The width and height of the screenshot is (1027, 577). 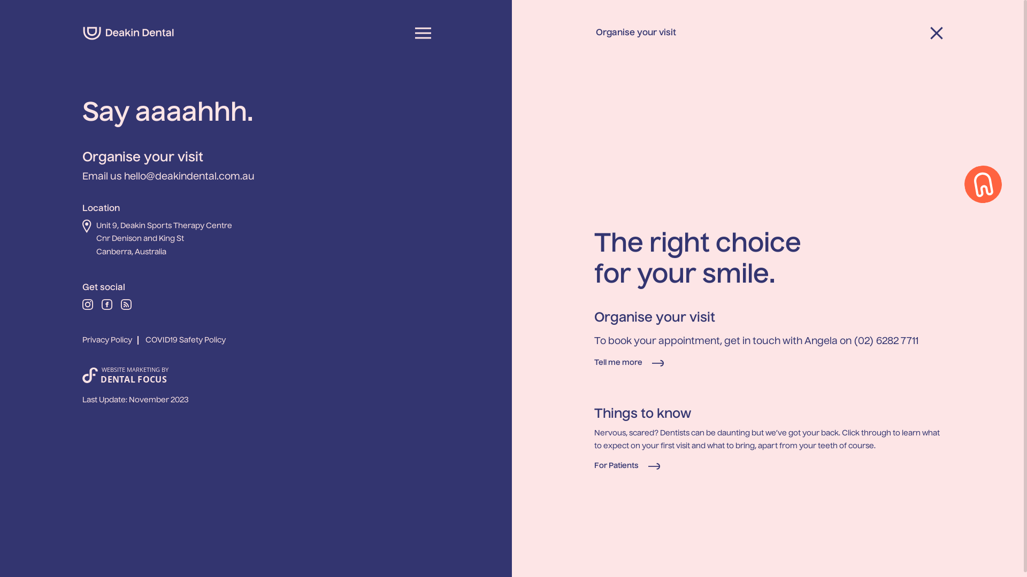 I want to click on hello@deakindental.com.au, so click(x=189, y=177).